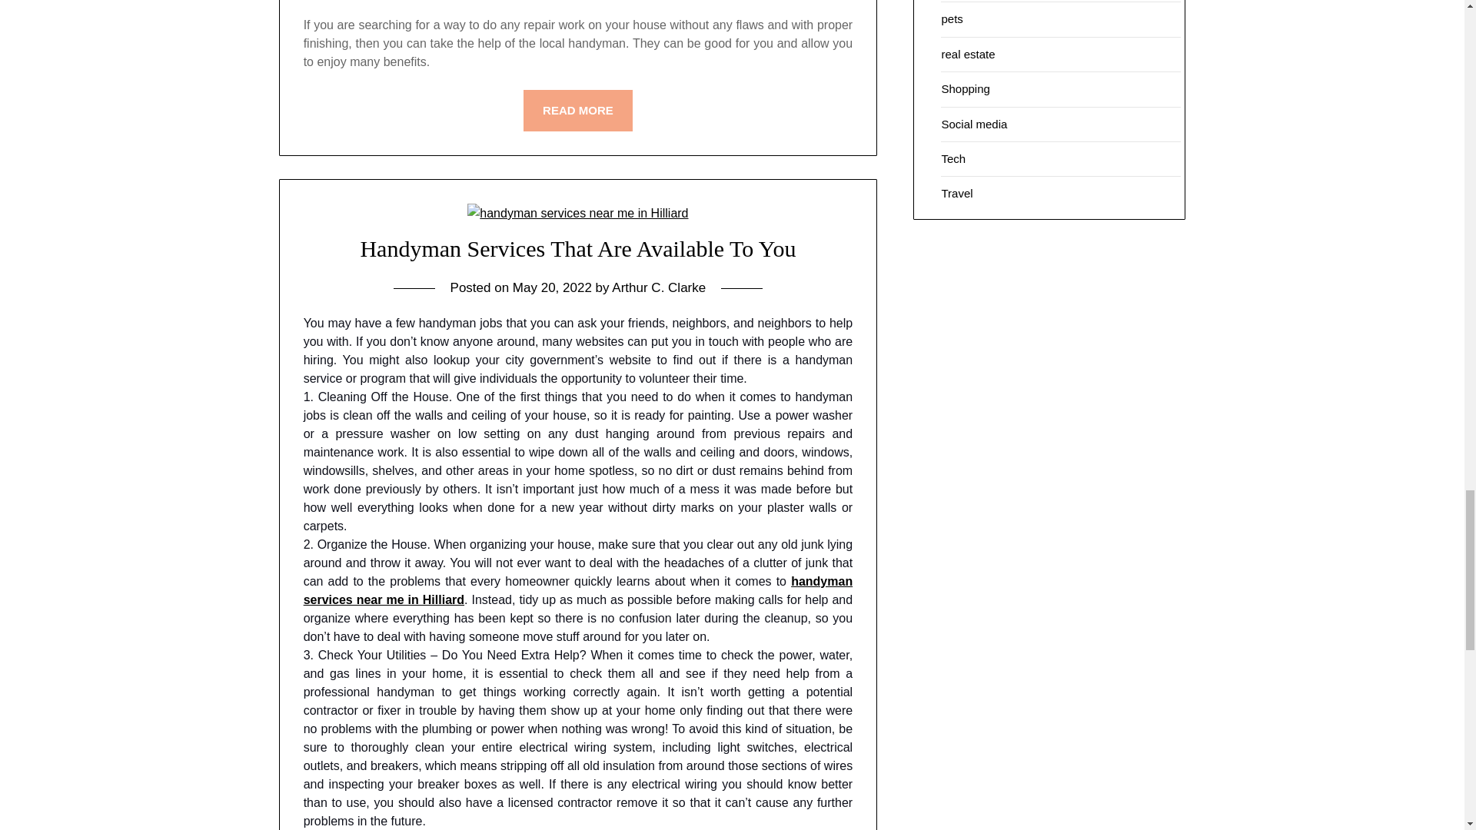 This screenshot has height=830, width=1476. I want to click on handyman services near me in Hilliard, so click(578, 590).